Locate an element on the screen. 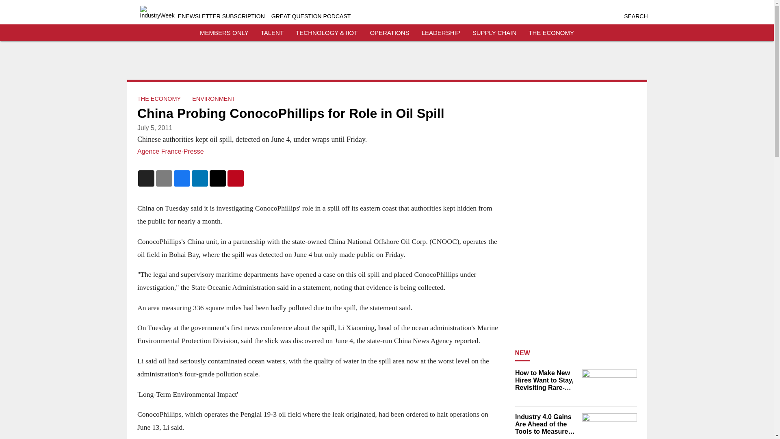  GREAT QUESTION PODCAST is located at coordinates (311, 16).